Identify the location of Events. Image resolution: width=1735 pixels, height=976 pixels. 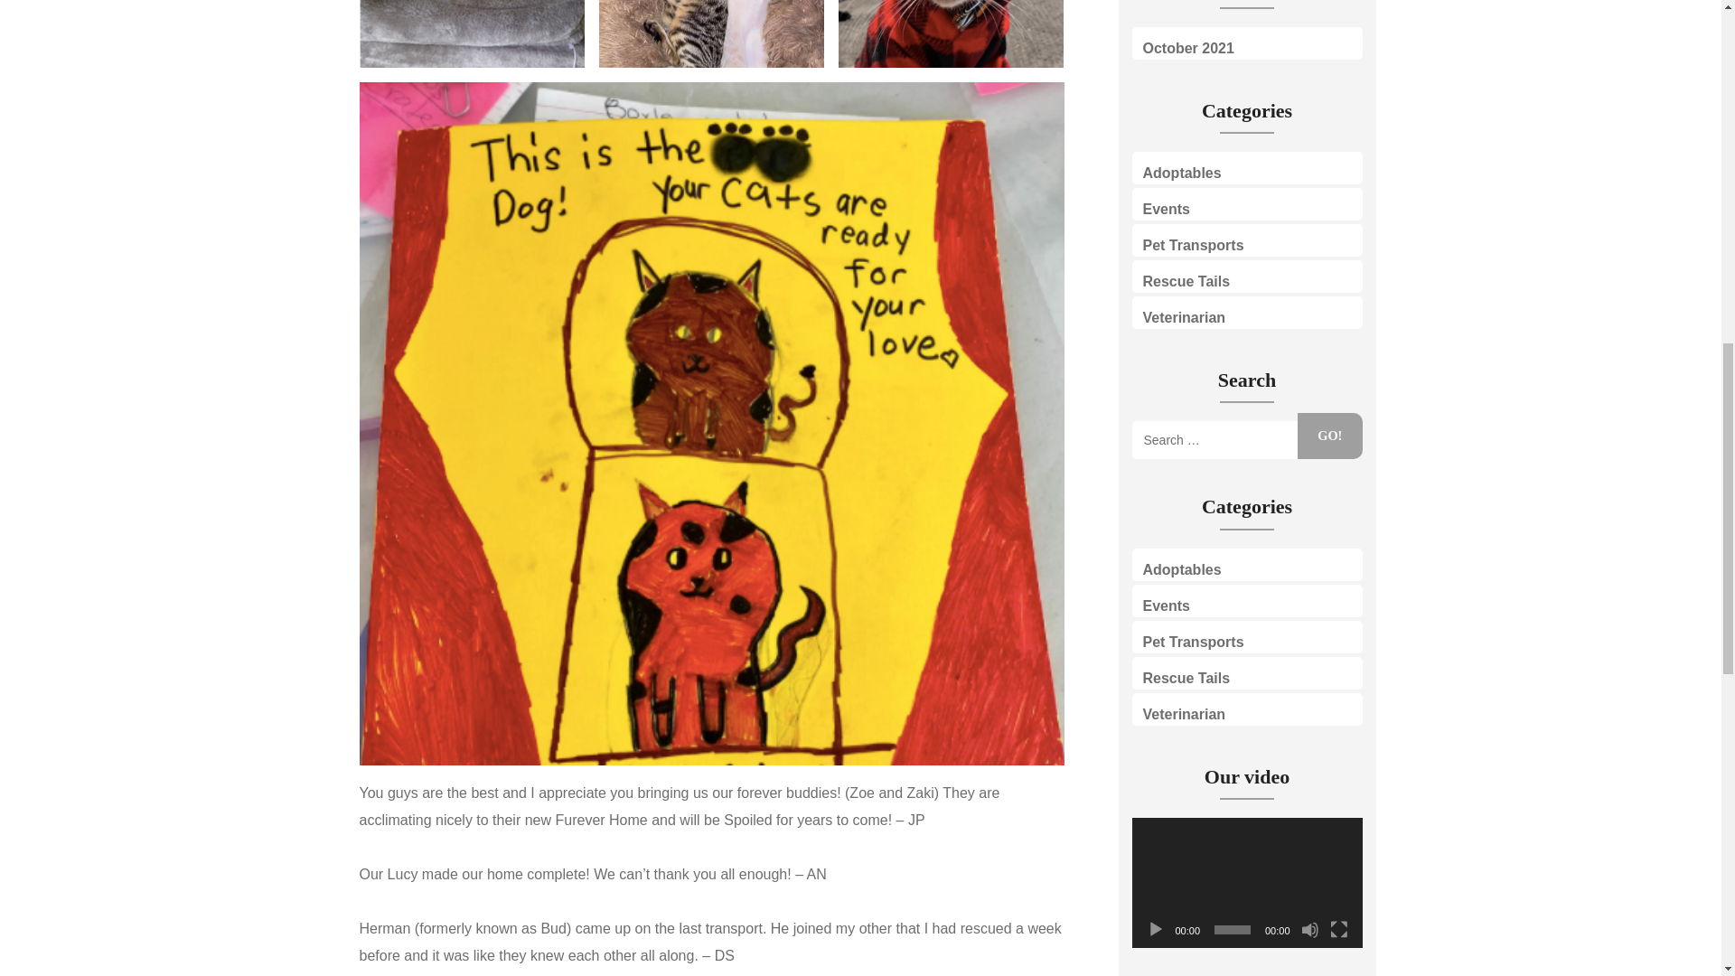
(1165, 605).